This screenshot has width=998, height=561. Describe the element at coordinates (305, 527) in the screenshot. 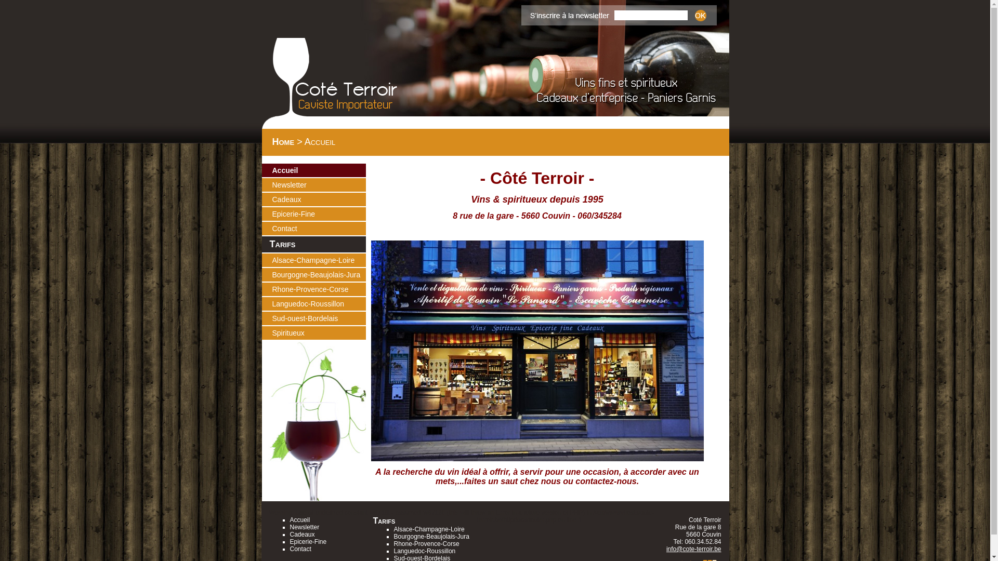

I see `Newsletter` at that location.